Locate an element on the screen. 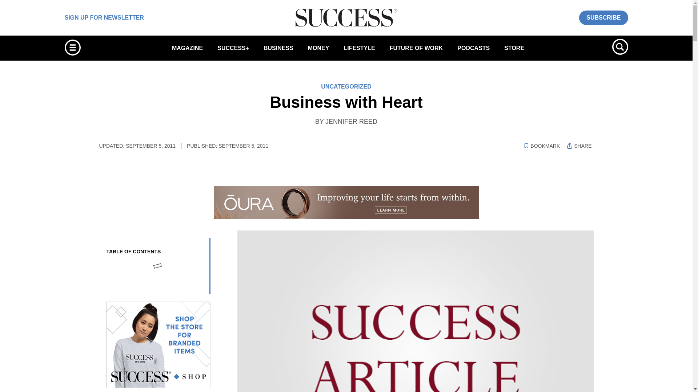 Image resolution: width=698 pixels, height=392 pixels. MAGAZINE is located at coordinates (187, 48).